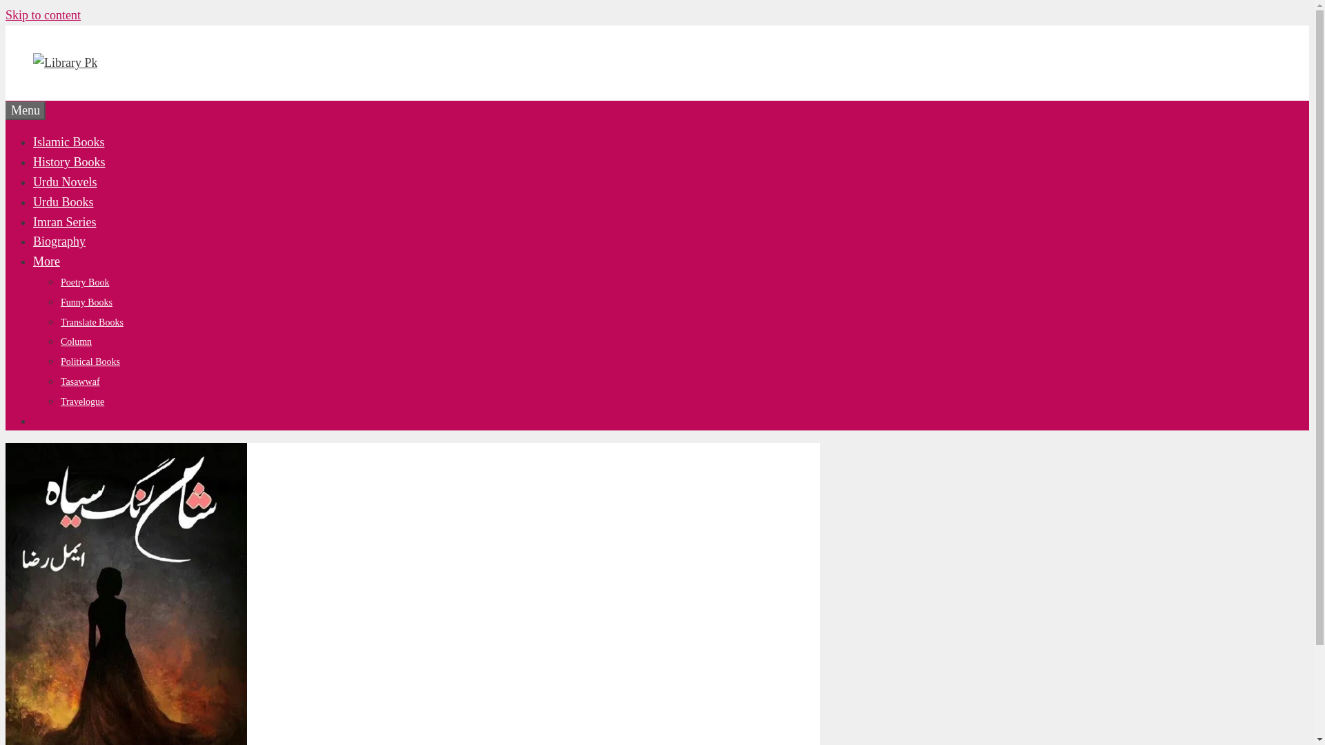 The height and width of the screenshot is (745, 1325). I want to click on Urdu Books, so click(63, 201).